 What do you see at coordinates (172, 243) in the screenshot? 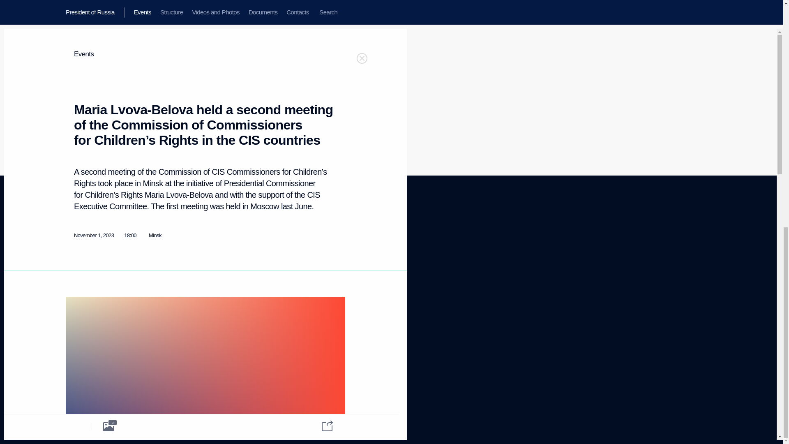
I see `Personal data of website users` at bounding box center [172, 243].